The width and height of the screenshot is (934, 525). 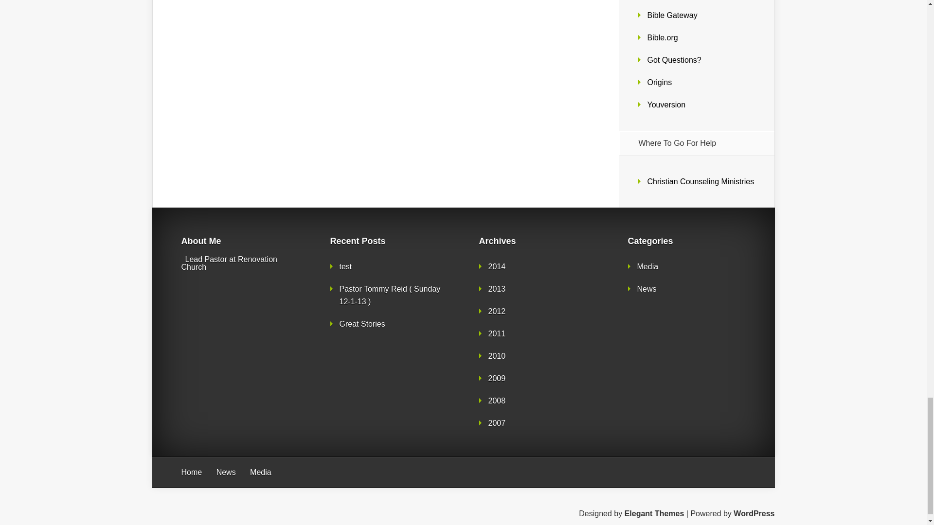 What do you see at coordinates (655, 513) in the screenshot?
I see `Premium WordPress Themes` at bounding box center [655, 513].